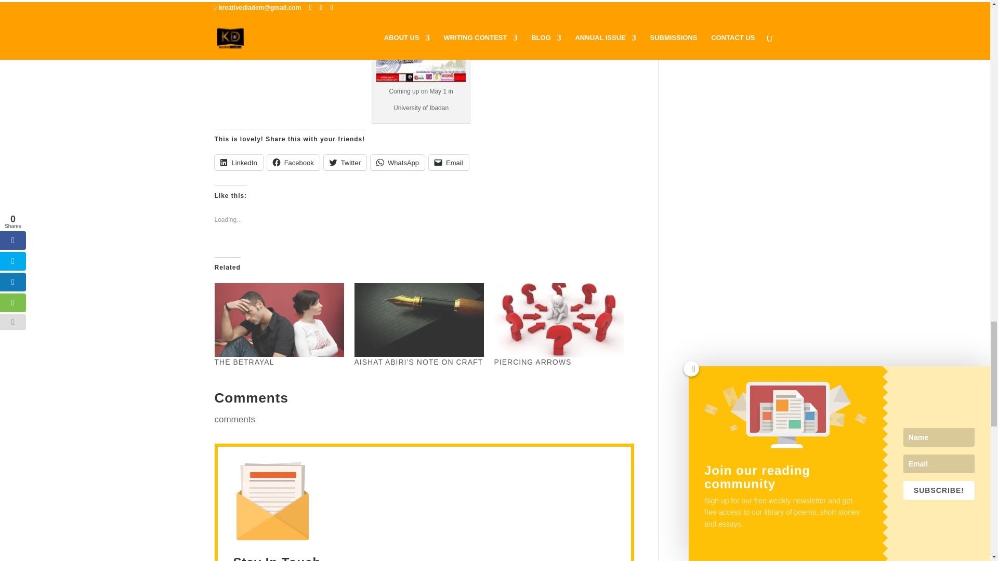 The width and height of the screenshot is (998, 561). What do you see at coordinates (449, 163) in the screenshot?
I see `Click to email a link to a friend` at bounding box center [449, 163].